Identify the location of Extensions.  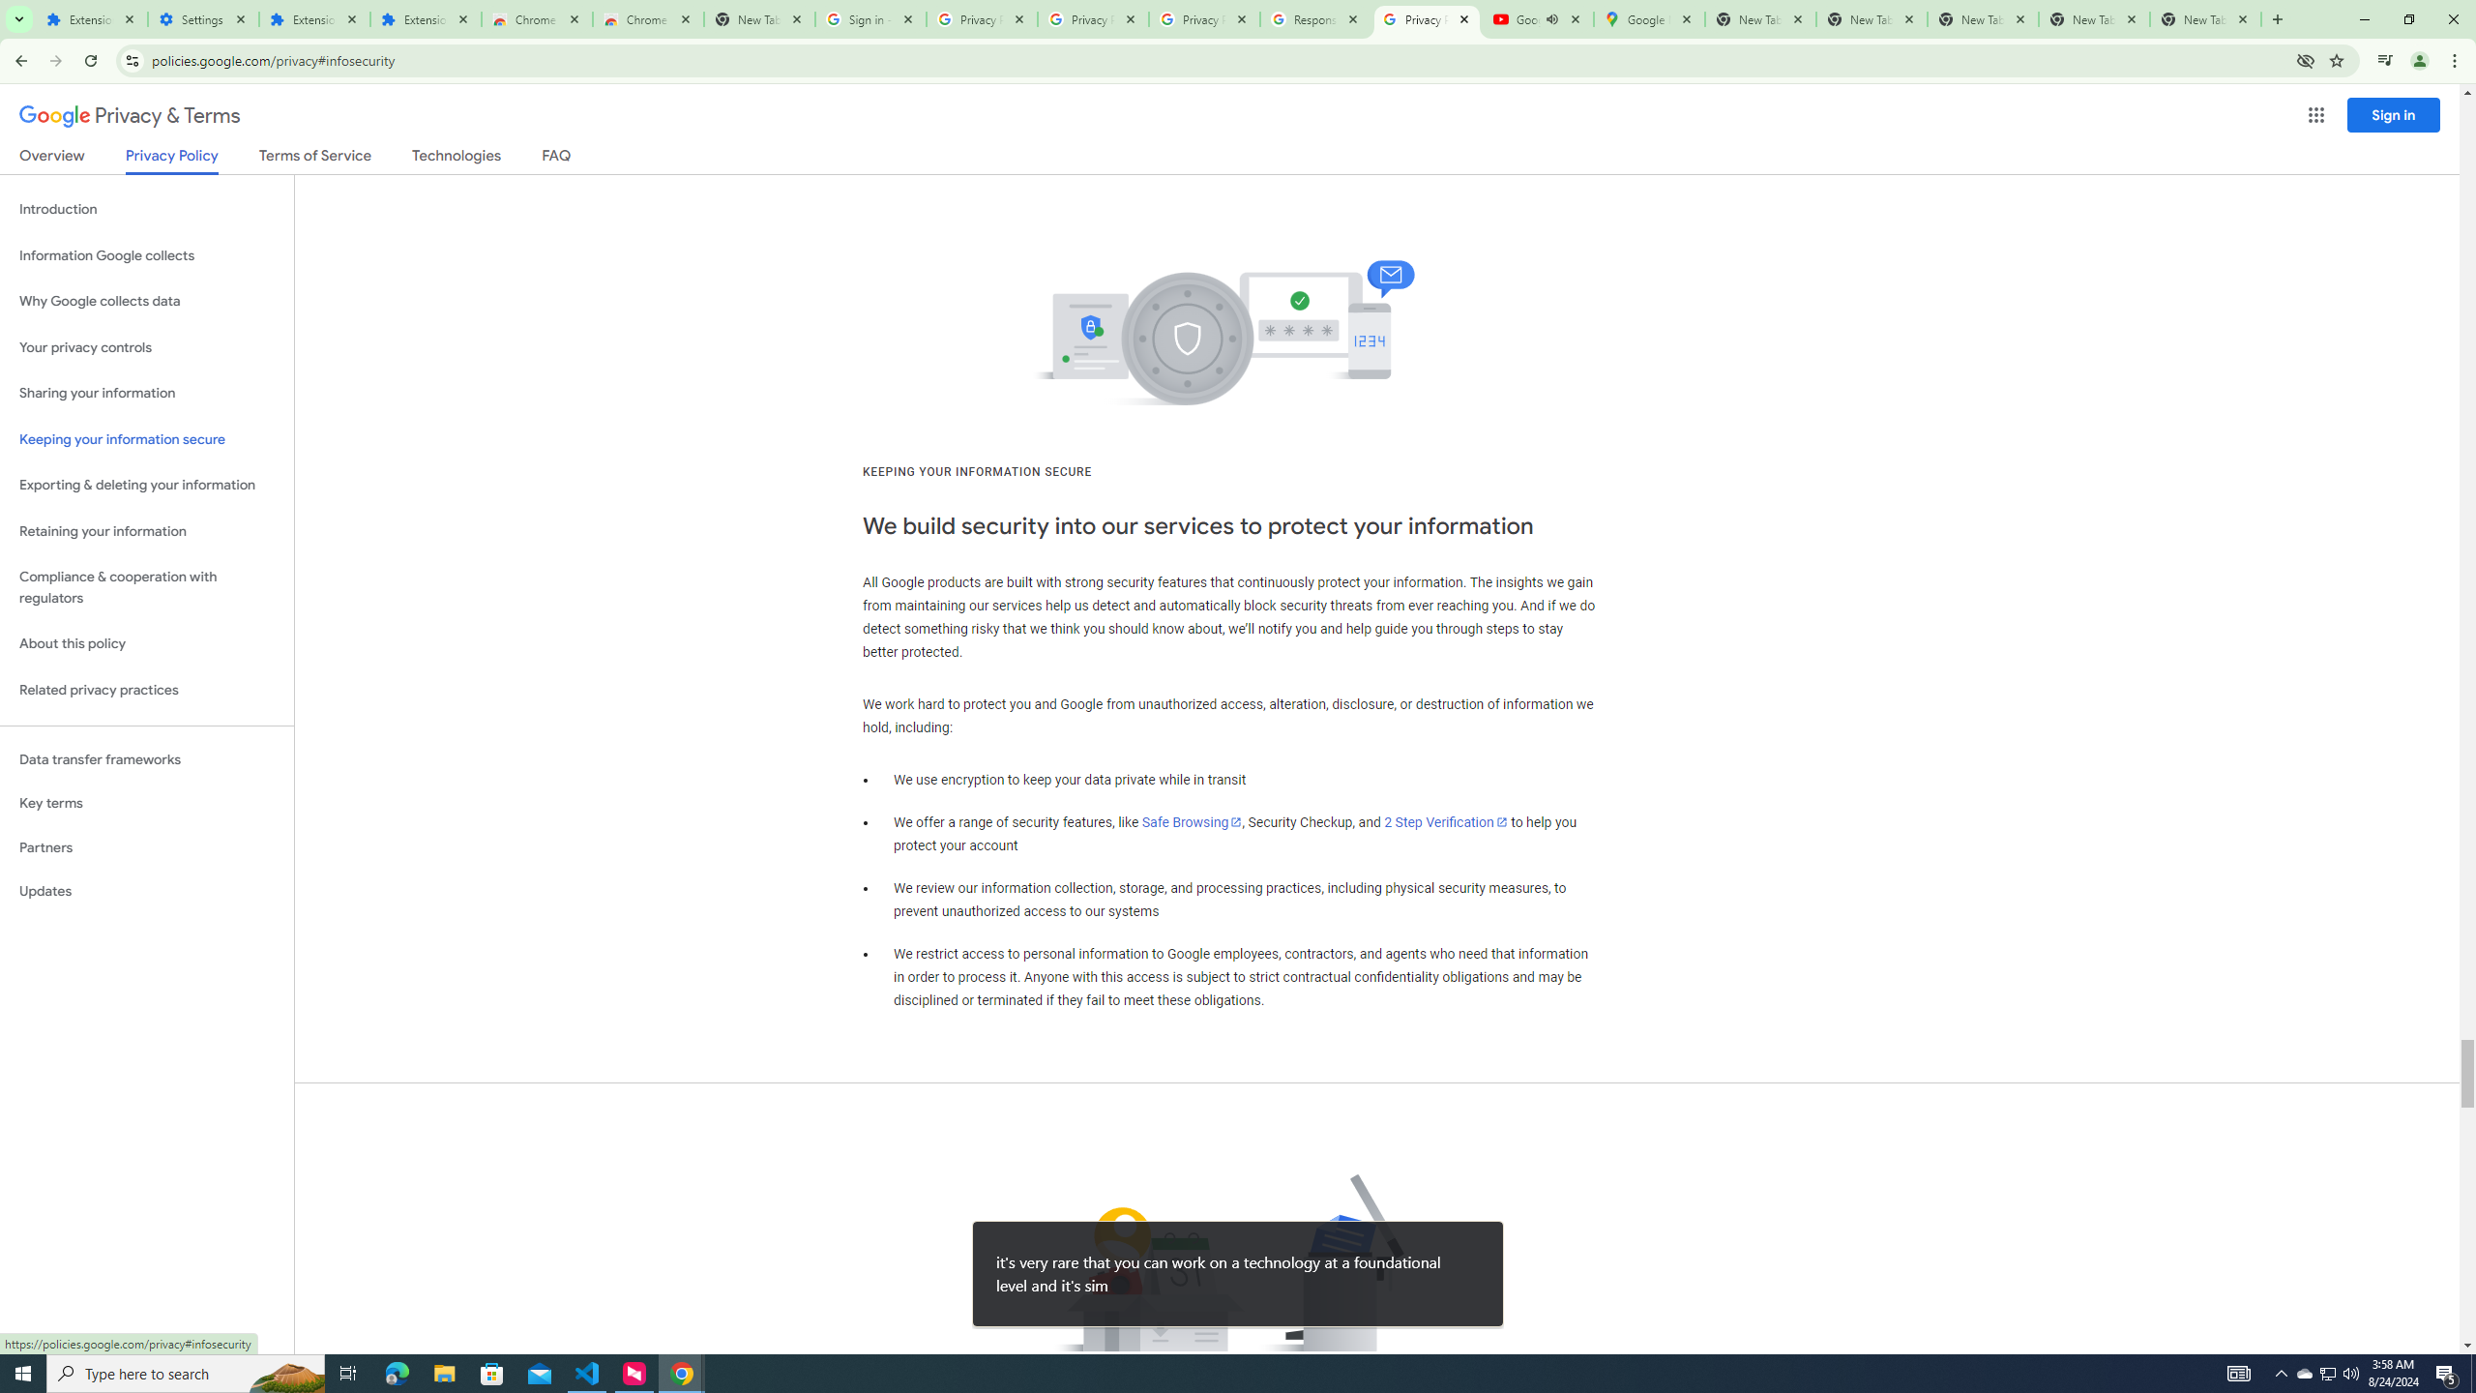
(91, 19).